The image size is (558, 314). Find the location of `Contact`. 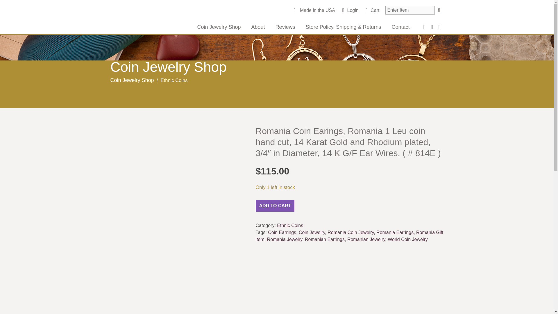

Contact is located at coordinates (400, 27).